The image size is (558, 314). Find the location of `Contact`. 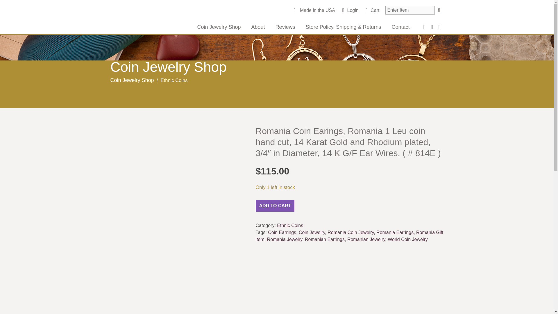

Contact is located at coordinates (400, 27).